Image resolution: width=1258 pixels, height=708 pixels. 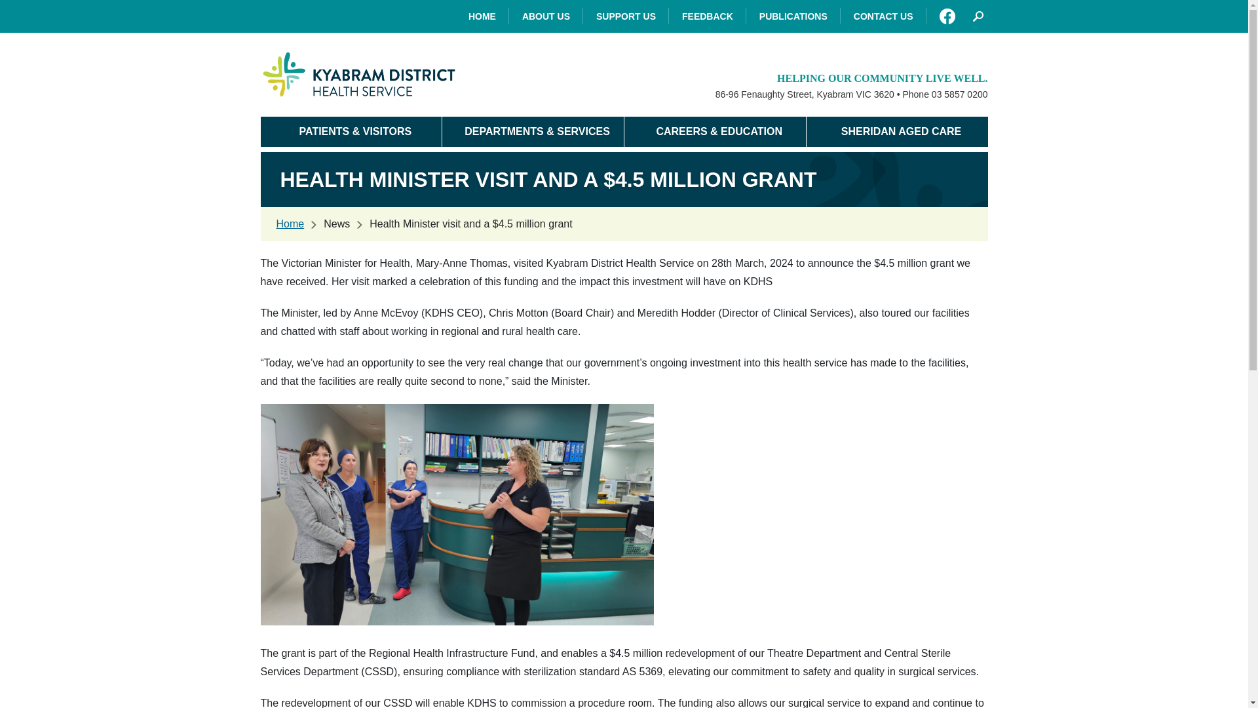 I want to click on PUBLICATIONS, so click(x=793, y=16).